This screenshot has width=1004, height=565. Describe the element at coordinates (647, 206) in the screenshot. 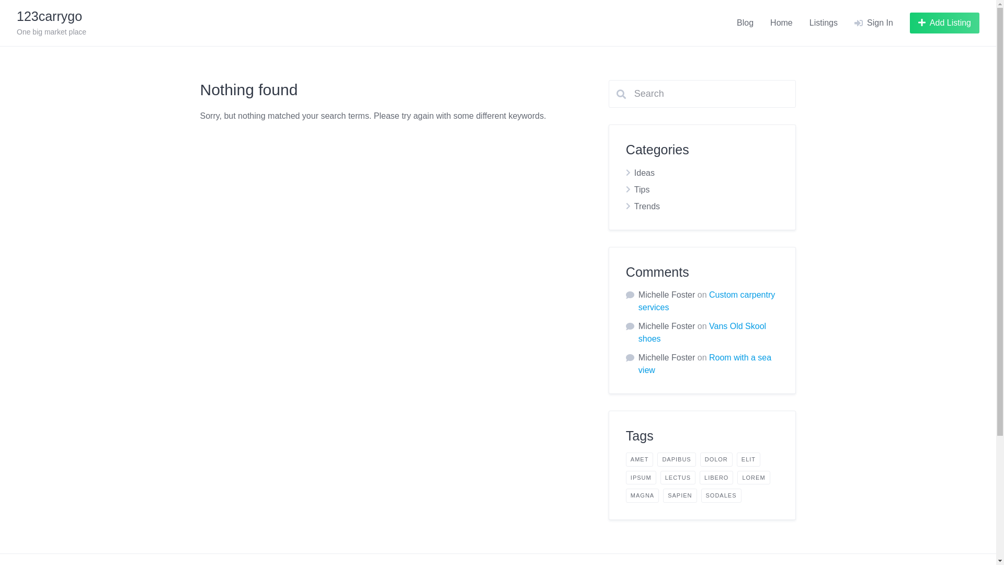

I see `Trends` at that location.